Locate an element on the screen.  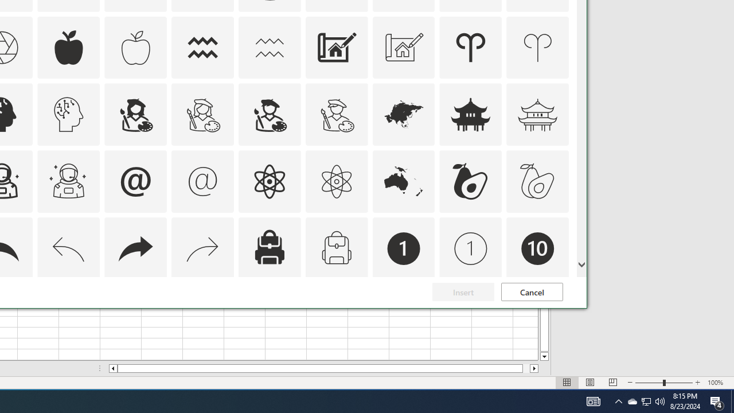
AutomationID: Icons_Architecture_M is located at coordinates (404, 47).